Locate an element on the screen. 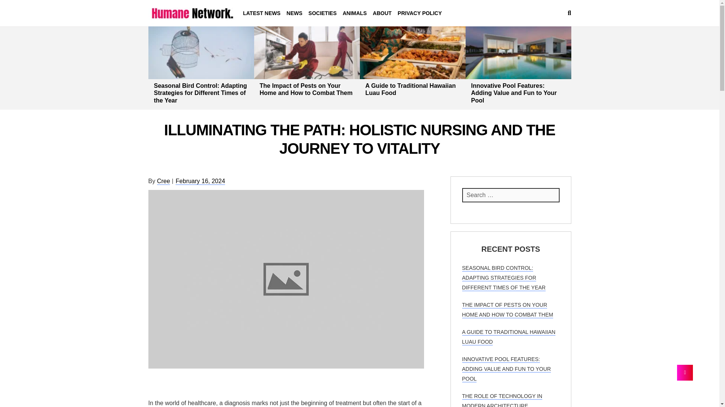 The image size is (725, 407). LATEST NEWS is located at coordinates (263, 13).